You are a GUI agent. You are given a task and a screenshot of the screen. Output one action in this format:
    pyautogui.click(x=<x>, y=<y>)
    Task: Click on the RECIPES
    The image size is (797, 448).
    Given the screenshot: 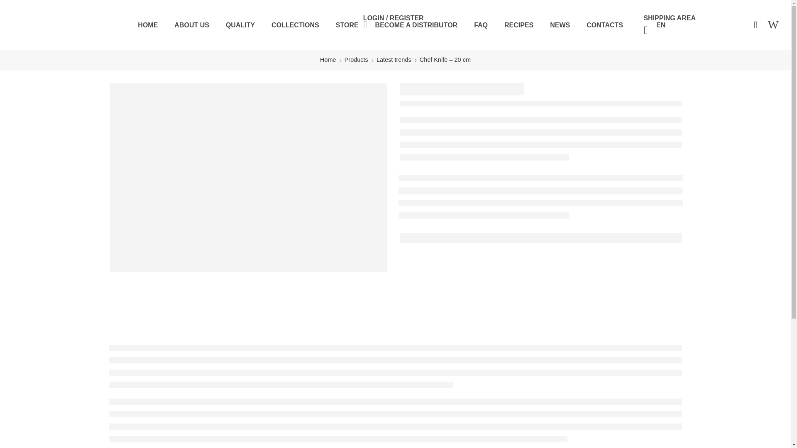 What is the action you would take?
    pyautogui.click(x=519, y=25)
    